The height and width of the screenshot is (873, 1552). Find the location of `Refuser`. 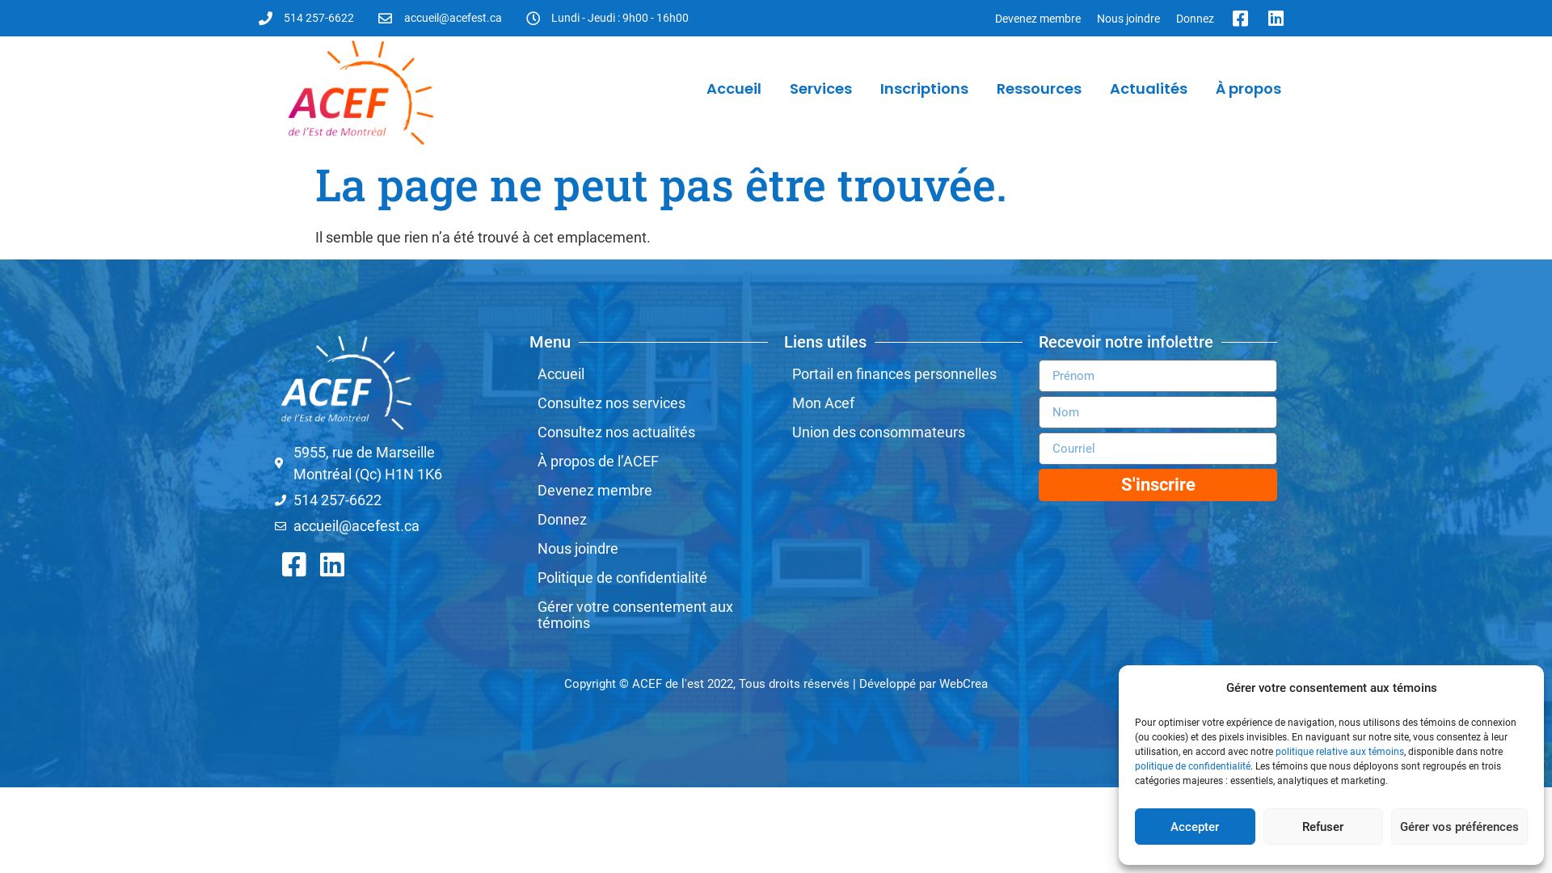

Refuser is located at coordinates (1322, 826).